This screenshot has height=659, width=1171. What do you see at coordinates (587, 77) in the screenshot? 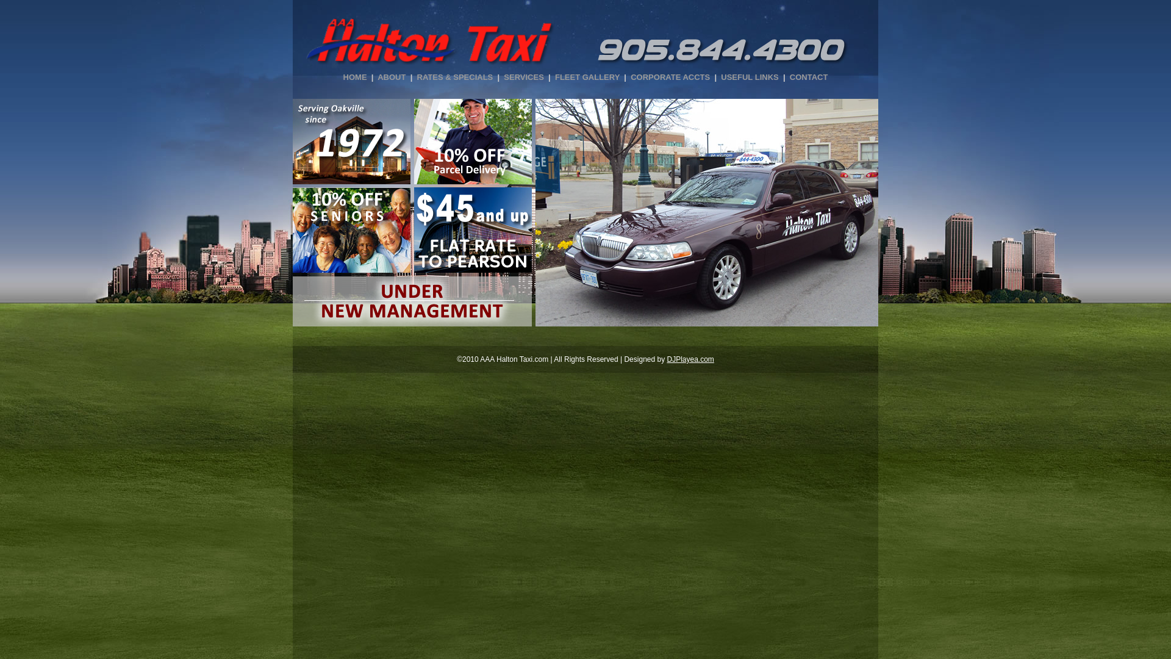
I see `FLEET GALLERY` at bounding box center [587, 77].